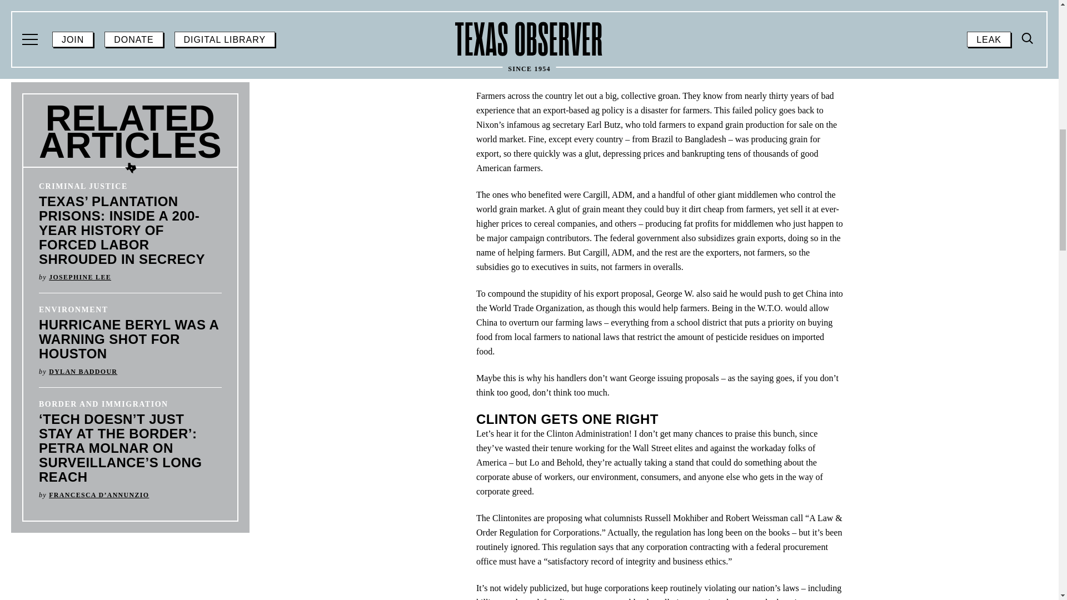 The width and height of the screenshot is (1067, 600). Describe the element at coordinates (83, 372) in the screenshot. I see `Post by Dylan Baddour` at that location.